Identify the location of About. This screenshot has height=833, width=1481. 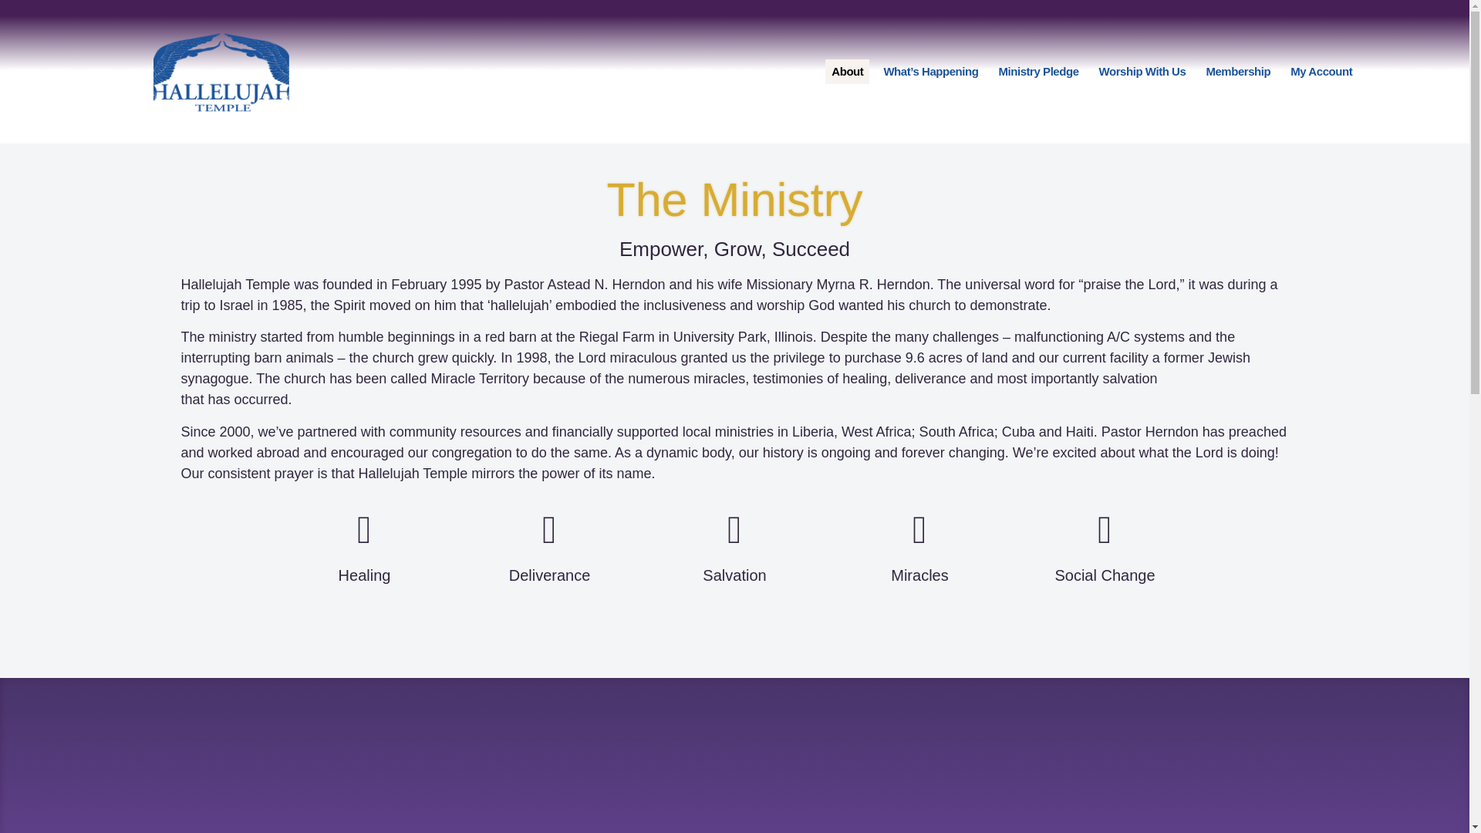
(847, 71).